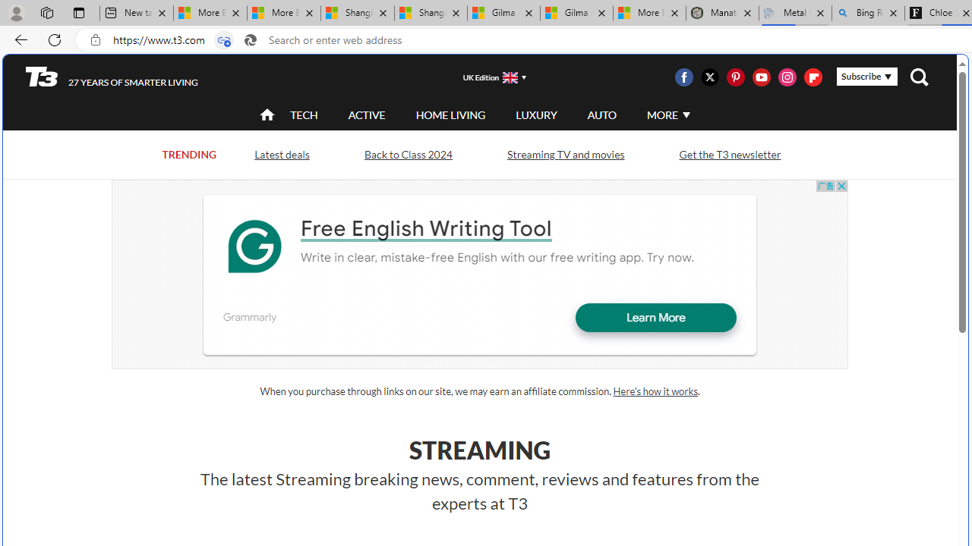 This screenshot has width=972, height=546. What do you see at coordinates (722, 14) in the screenshot?
I see `Manatee Mortality Statistics | FWC` at bounding box center [722, 14].